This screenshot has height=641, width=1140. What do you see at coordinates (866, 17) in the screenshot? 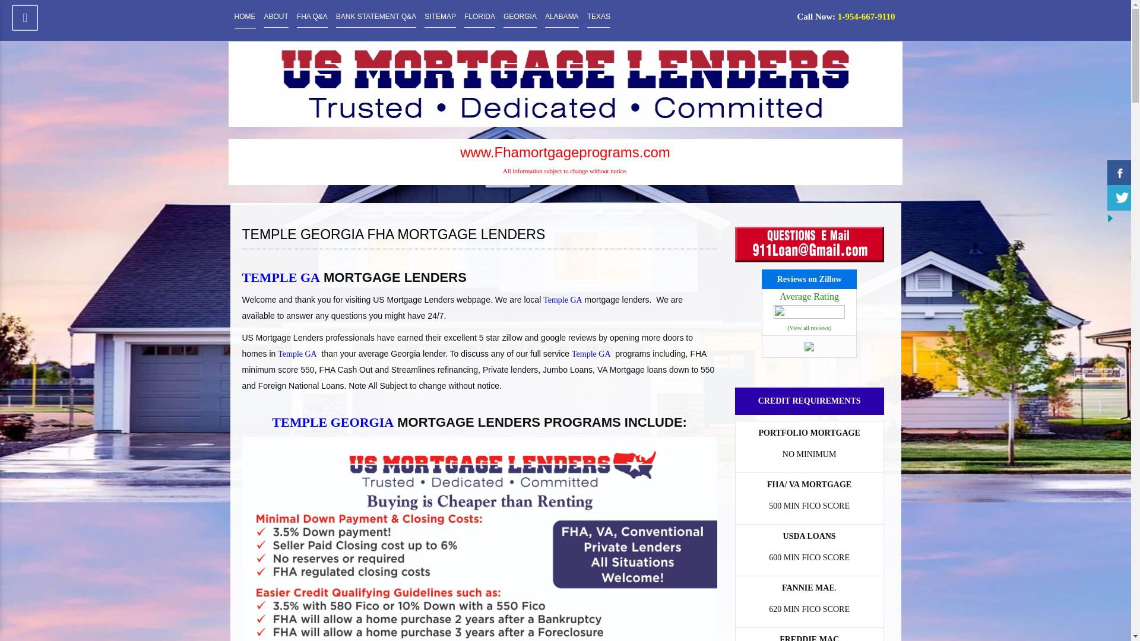
I see `1-954-667-9110` at bounding box center [866, 17].